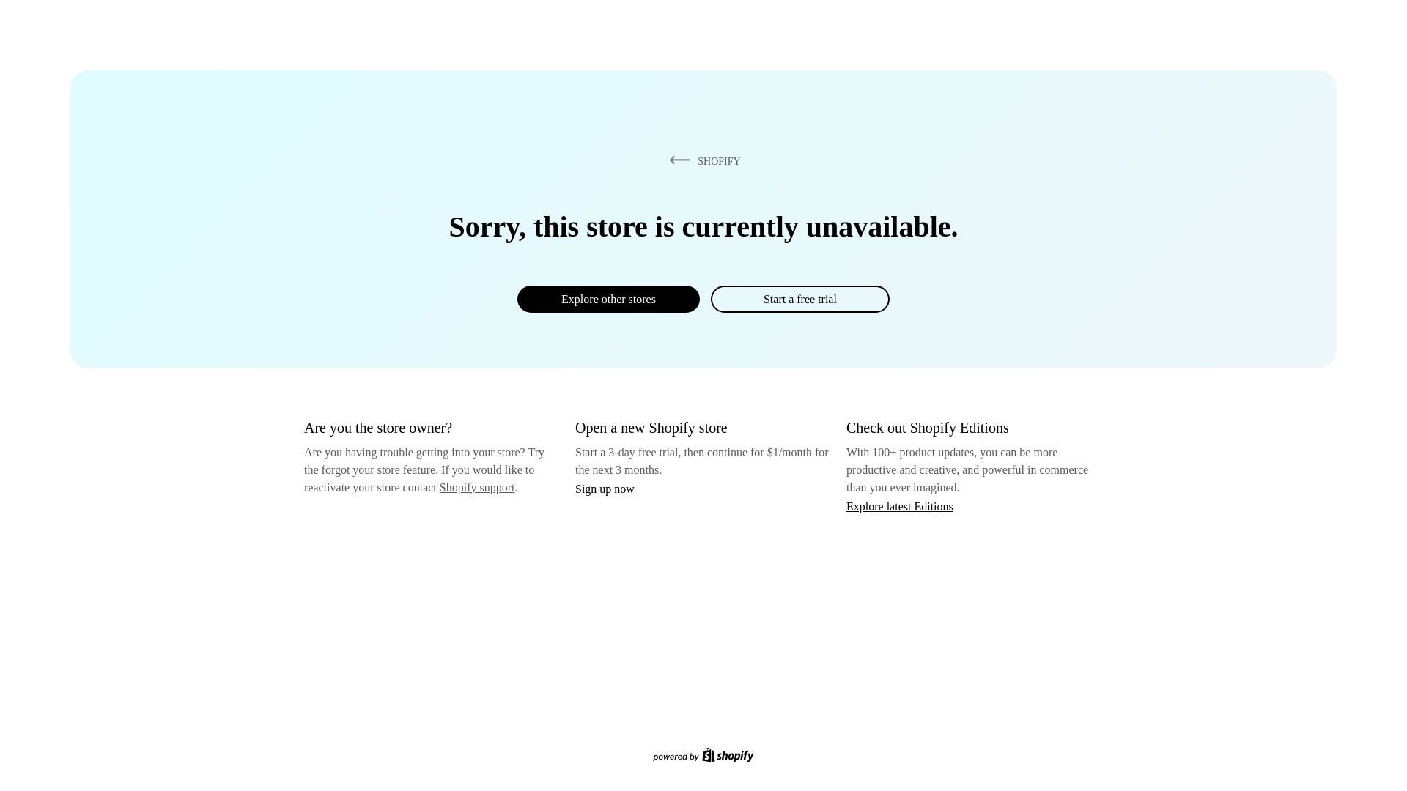 The image size is (1407, 791). What do you see at coordinates (605, 489) in the screenshot?
I see `Sign up now` at bounding box center [605, 489].